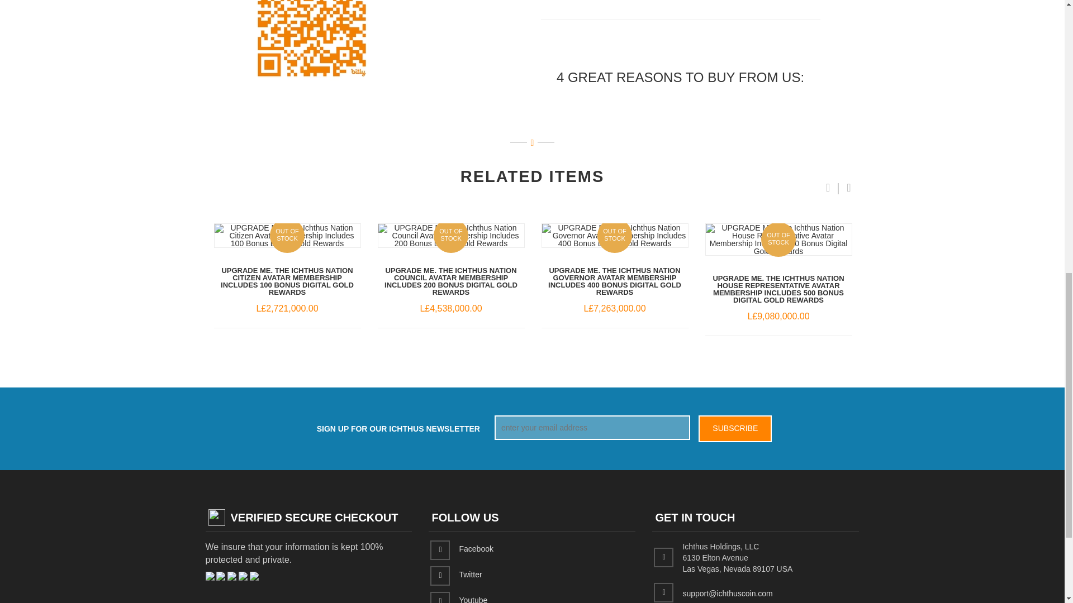 The width and height of the screenshot is (1073, 603). Describe the element at coordinates (476, 548) in the screenshot. I see `IchthusMug on Facebook` at that location.